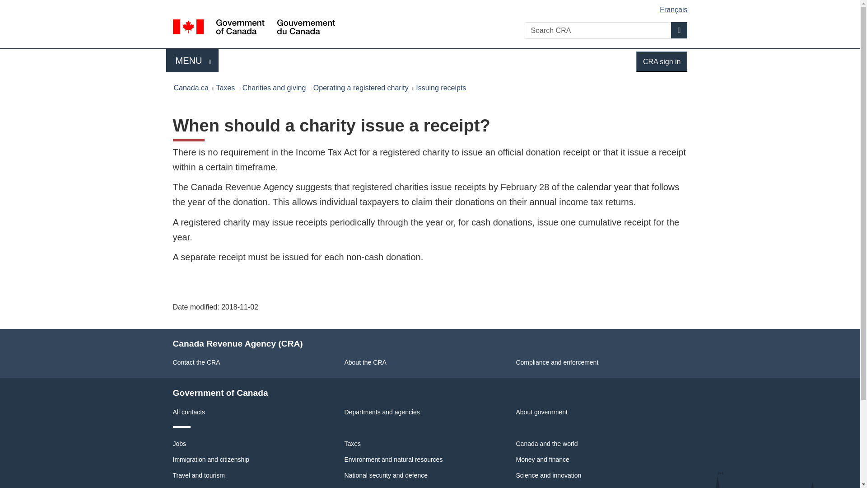 The image size is (867, 488). What do you see at coordinates (365, 362) in the screenshot?
I see `About the CRA` at bounding box center [365, 362].